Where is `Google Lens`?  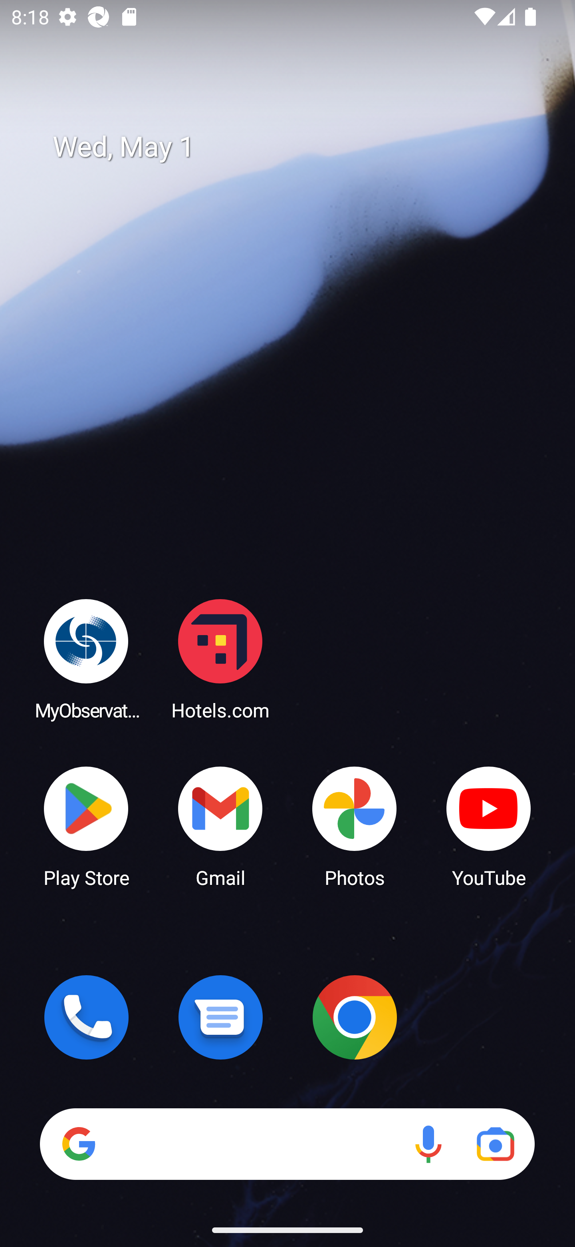
Google Lens is located at coordinates (495, 1144).